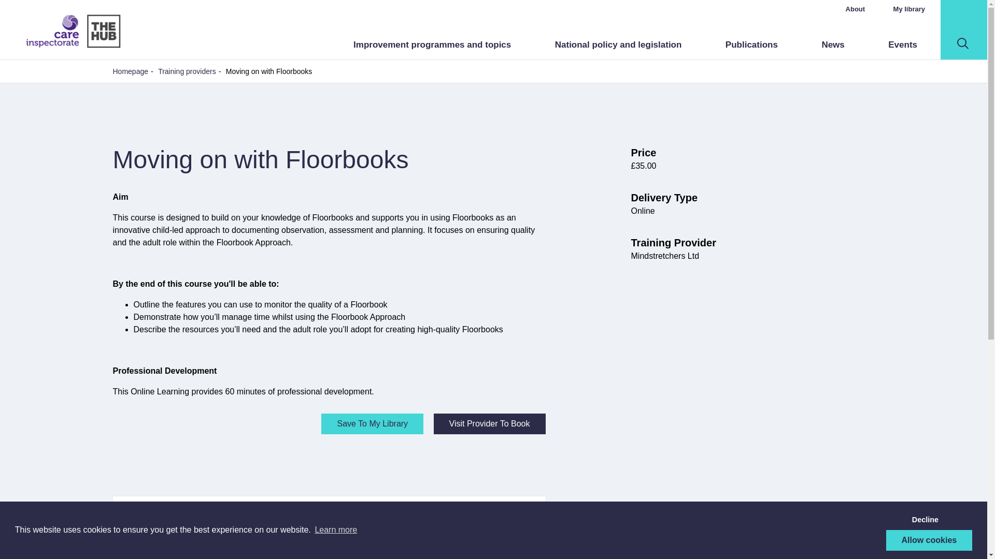 Image resolution: width=995 pixels, height=559 pixels. Describe the element at coordinates (856, 8) in the screenshot. I see `About` at that location.